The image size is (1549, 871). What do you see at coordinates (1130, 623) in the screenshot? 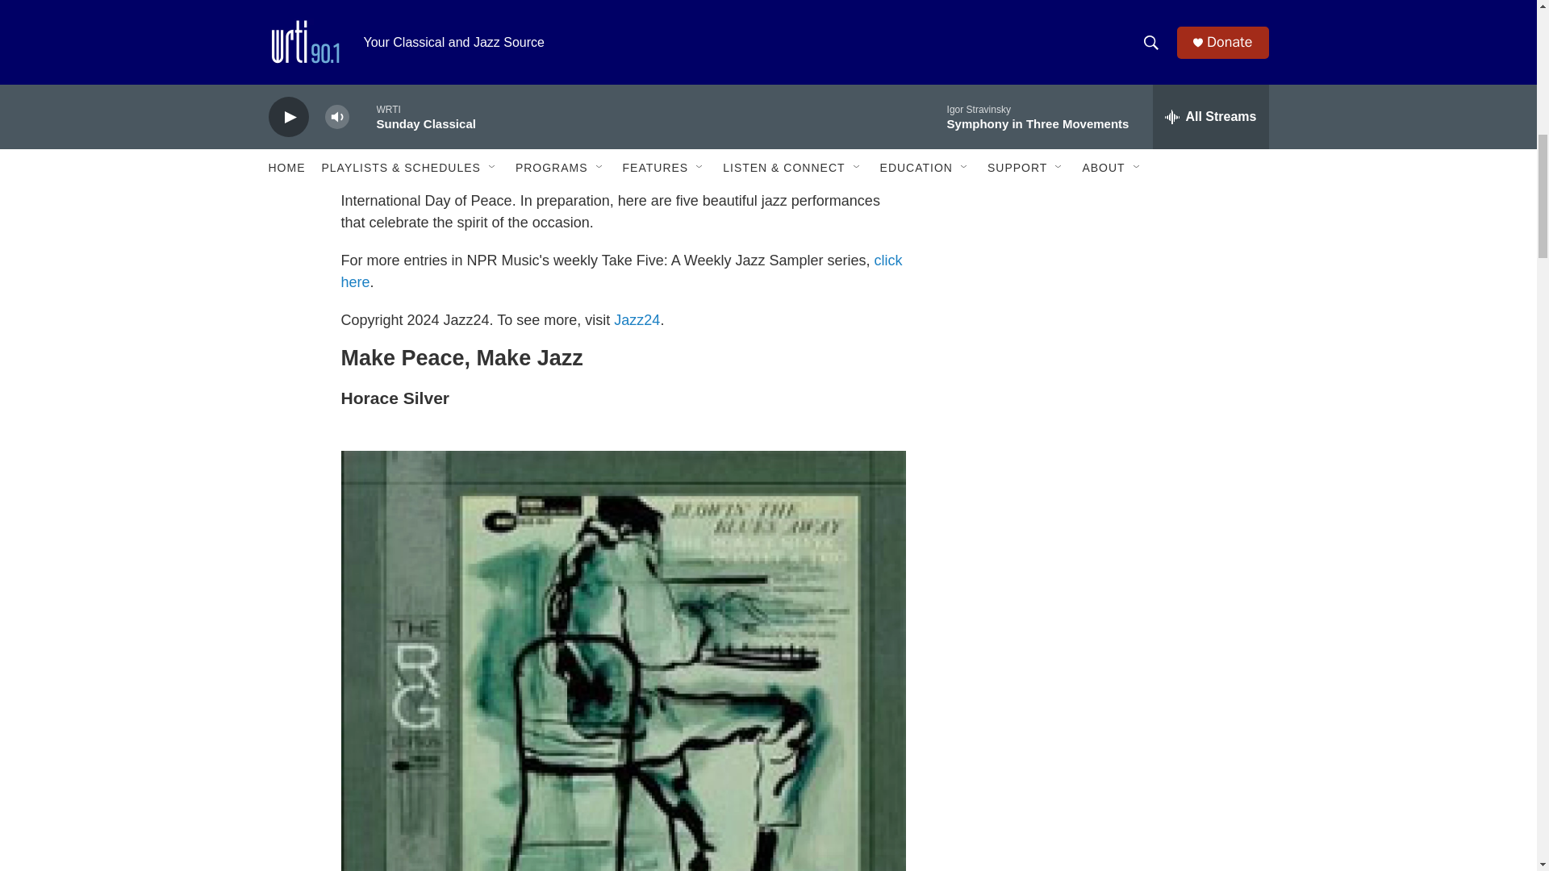
I see `3rd party ad content` at bounding box center [1130, 623].